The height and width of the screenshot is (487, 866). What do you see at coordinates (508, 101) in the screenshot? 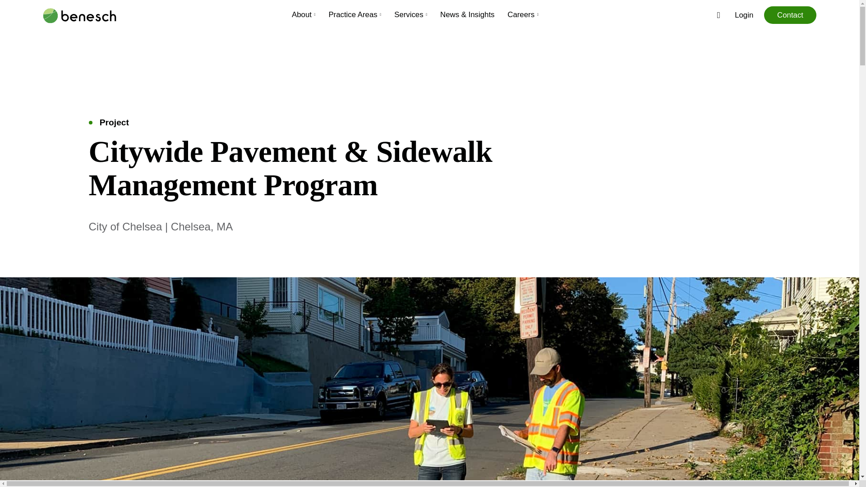
I see `Education` at bounding box center [508, 101].